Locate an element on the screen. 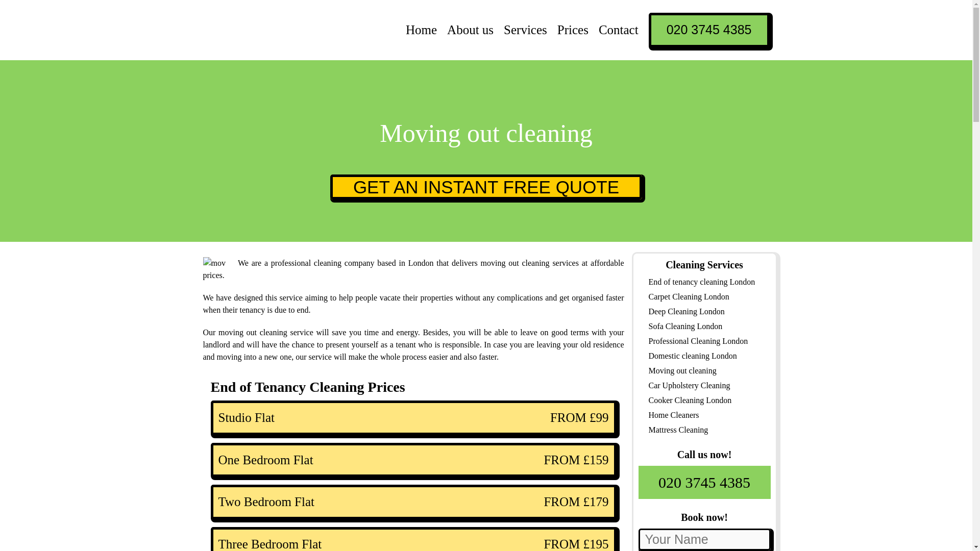  Prices is located at coordinates (573, 30).